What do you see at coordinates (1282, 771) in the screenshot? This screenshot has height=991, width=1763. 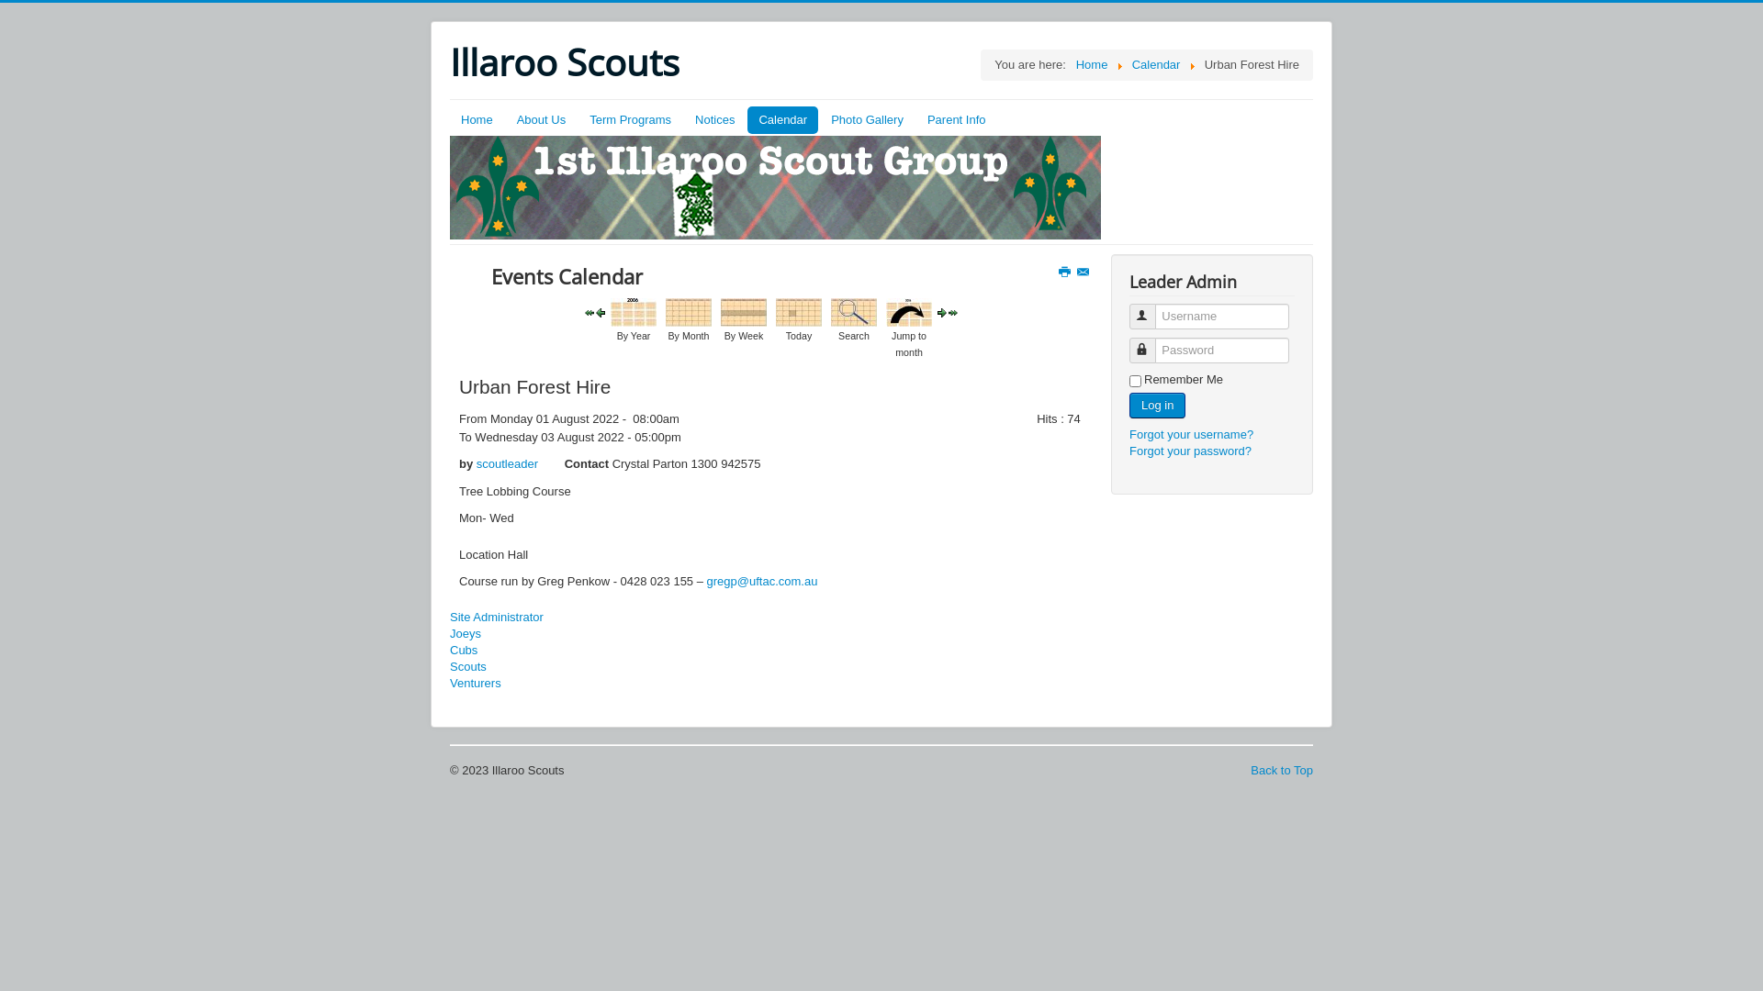 I see `Back to Top` at bounding box center [1282, 771].